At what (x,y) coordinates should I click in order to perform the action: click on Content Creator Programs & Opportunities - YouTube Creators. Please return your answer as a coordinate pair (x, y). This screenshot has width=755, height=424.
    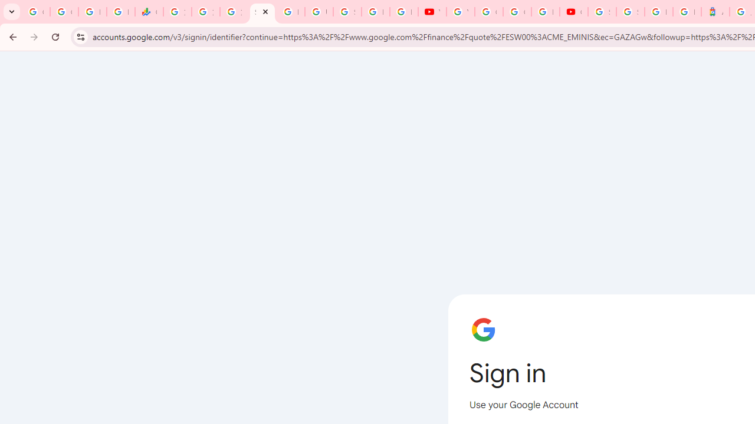
    Looking at the image, I should click on (573, 12).